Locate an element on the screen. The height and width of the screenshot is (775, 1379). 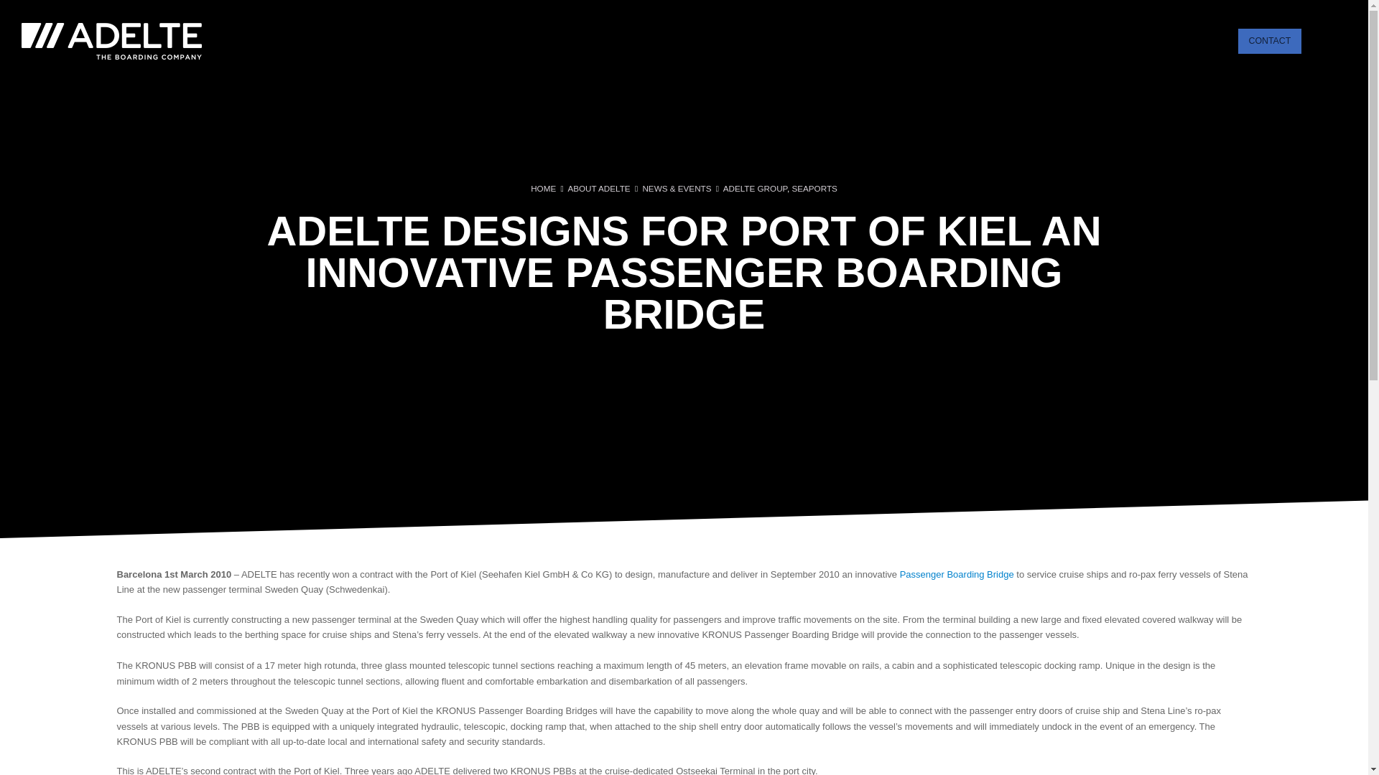
AIRPORTS is located at coordinates (838, 40).